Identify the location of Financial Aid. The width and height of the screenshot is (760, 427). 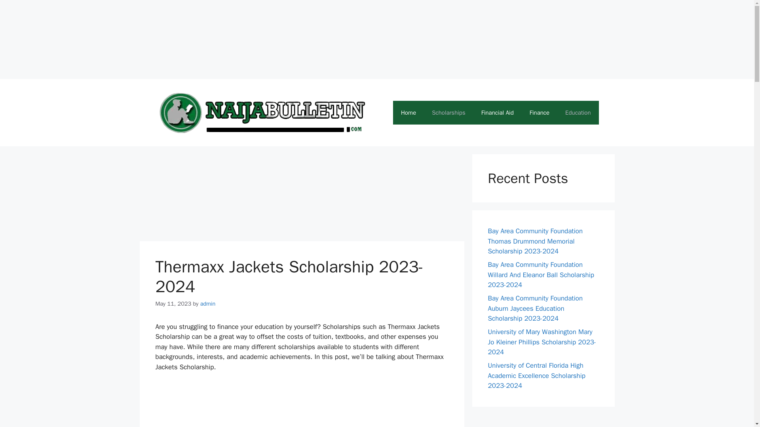
(497, 112).